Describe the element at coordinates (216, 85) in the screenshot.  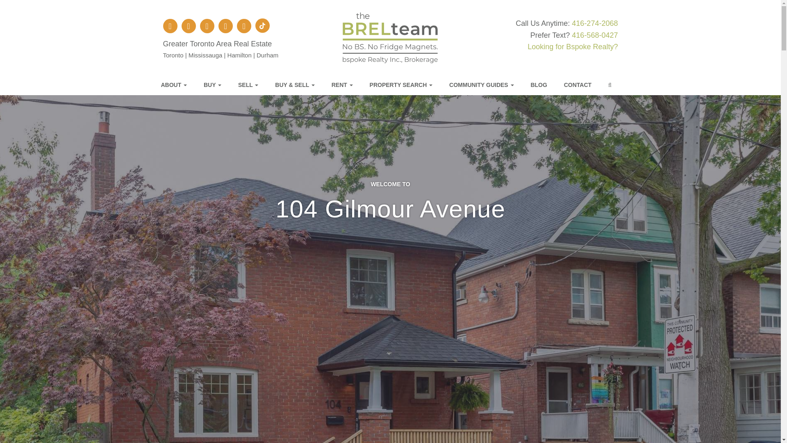
I see `BUY` at that location.